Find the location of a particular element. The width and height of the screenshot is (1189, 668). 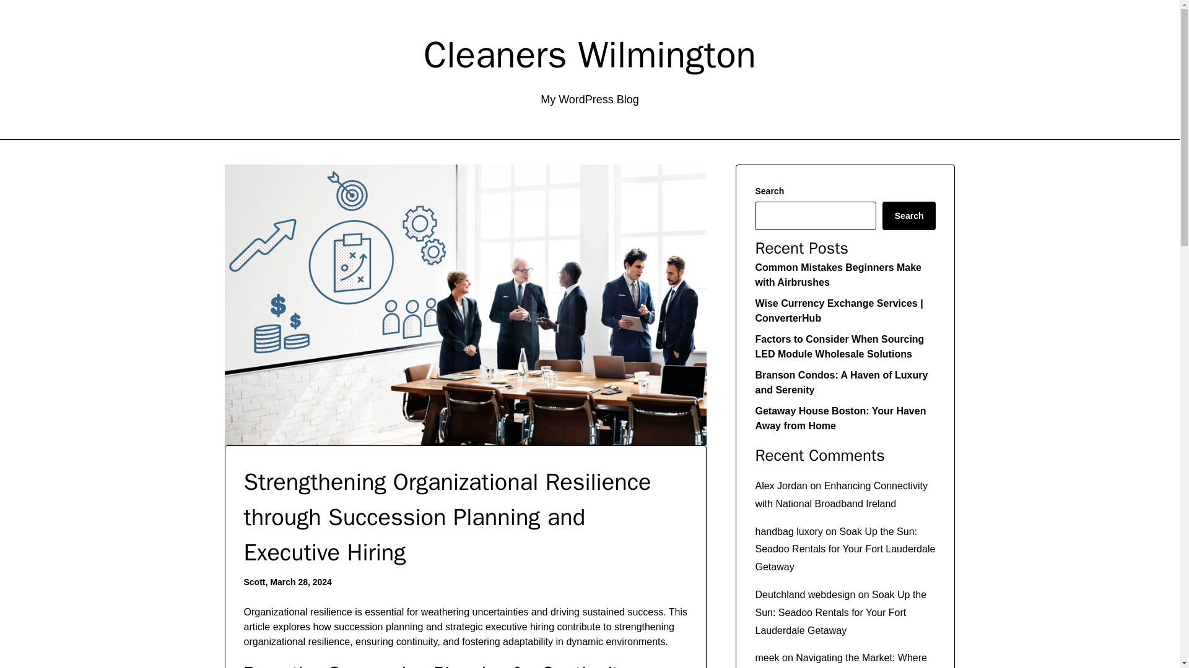

Getaway House Boston: Your Haven Away from Home is located at coordinates (840, 418).